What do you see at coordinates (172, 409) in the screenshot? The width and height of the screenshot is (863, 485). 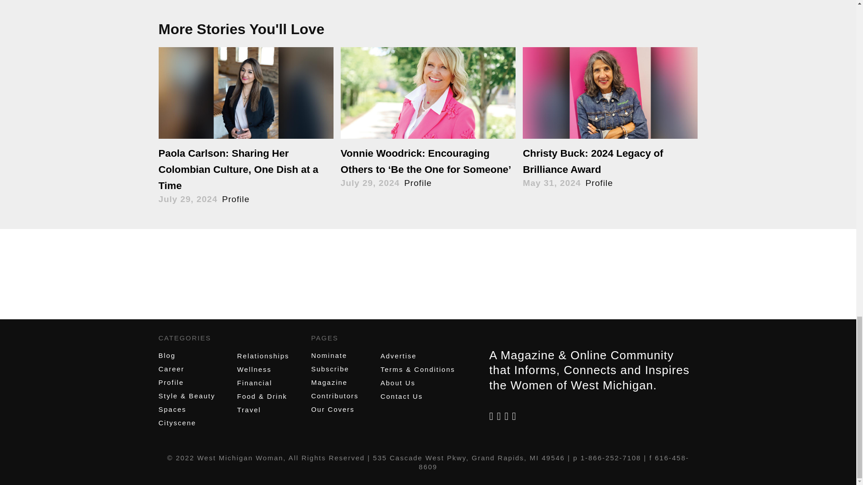 I see `Spaces` at bounding box center [172, 409].